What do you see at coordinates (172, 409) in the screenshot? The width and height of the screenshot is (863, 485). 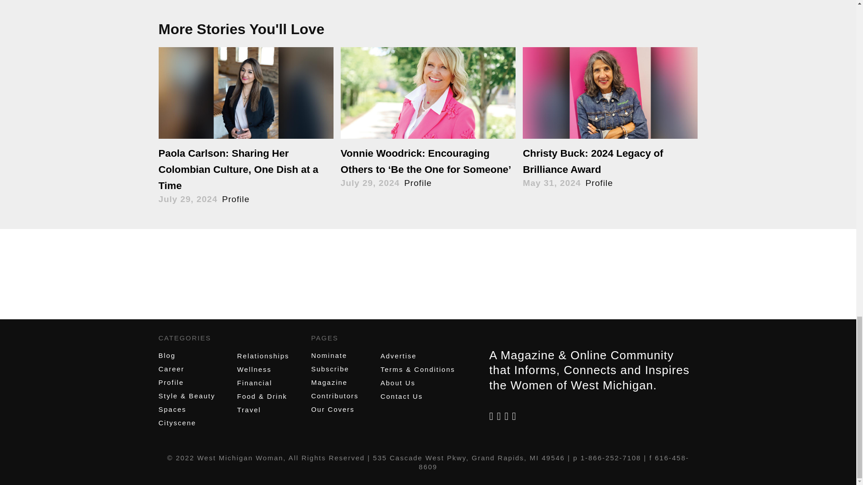 I see `Spaces` at bounding box center [172, 409].